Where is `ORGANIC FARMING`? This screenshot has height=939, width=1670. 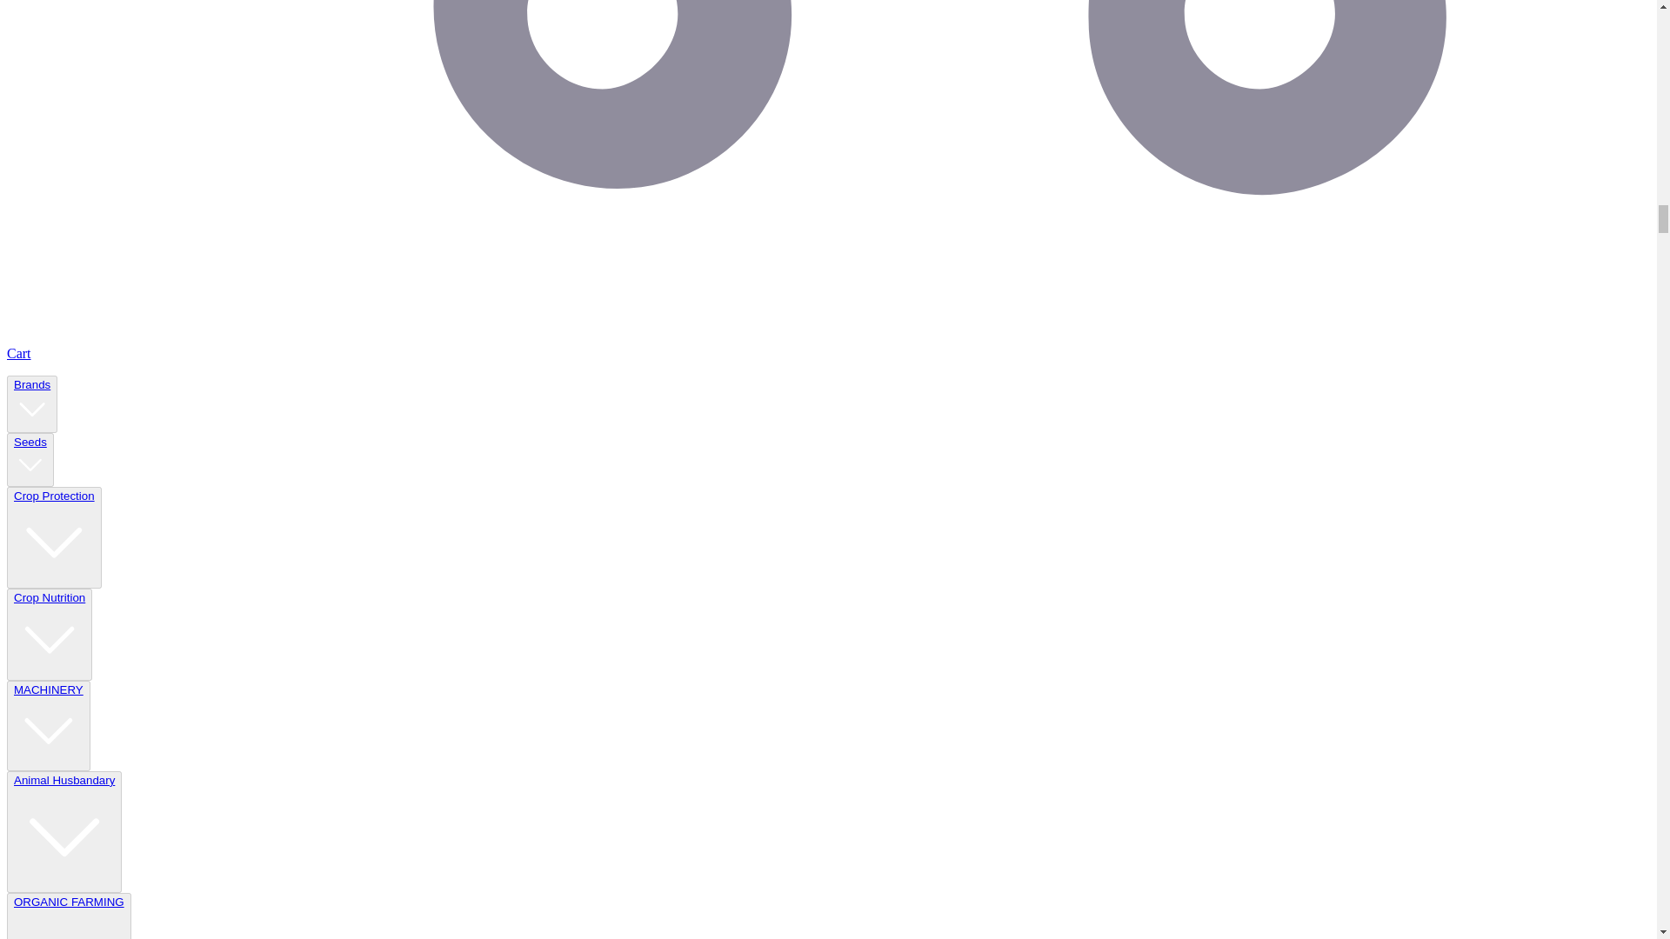 ORGANIC FARMING is located at coordinates (69, 916).